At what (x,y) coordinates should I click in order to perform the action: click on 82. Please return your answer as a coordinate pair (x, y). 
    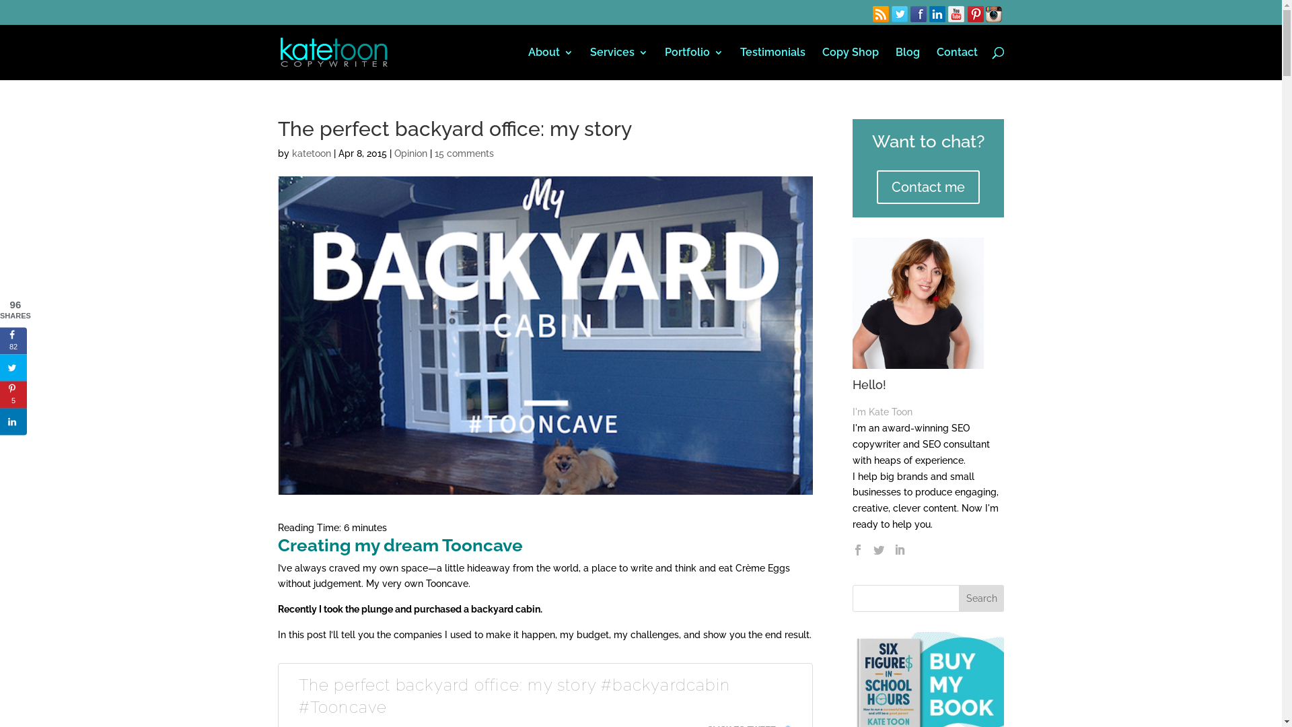
    Looking at the image, I should click on (13, 341).